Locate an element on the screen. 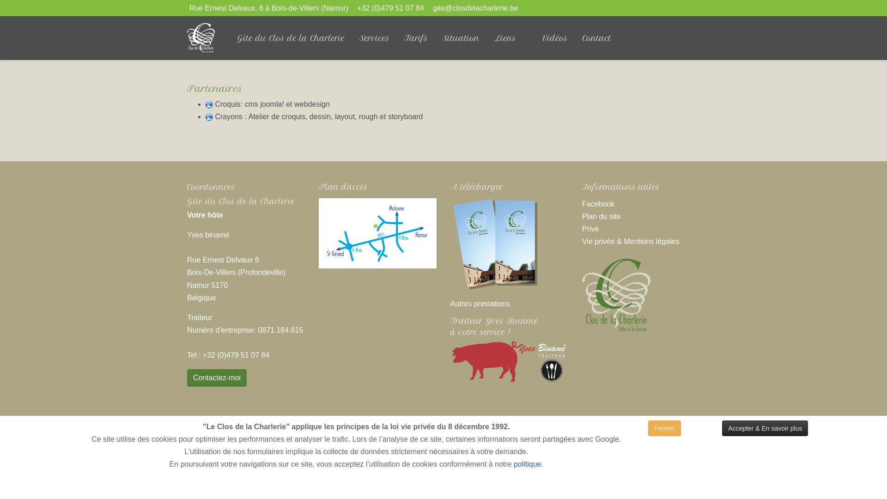 Image resolution: width=887 pixels, height=499 pixels. Services is located at coordinates (374, 38).